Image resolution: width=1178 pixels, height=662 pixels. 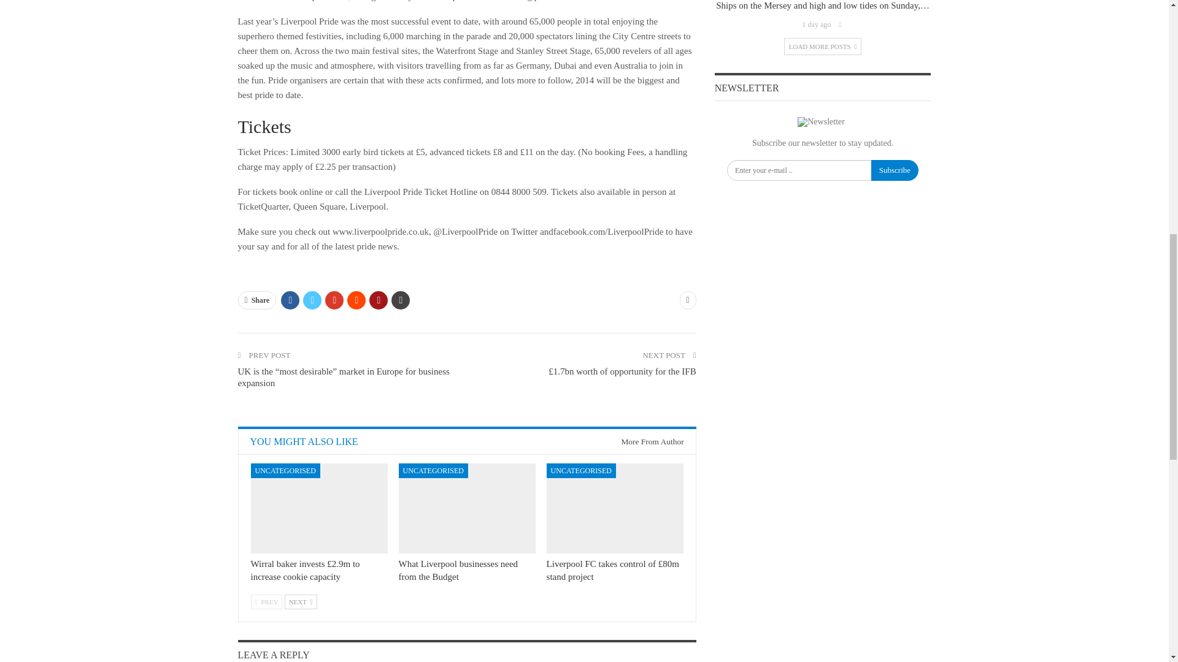 What do you see at coordinates (266, 601) in the screenshot?
I see `Previous` at bounding box center [266, 601].